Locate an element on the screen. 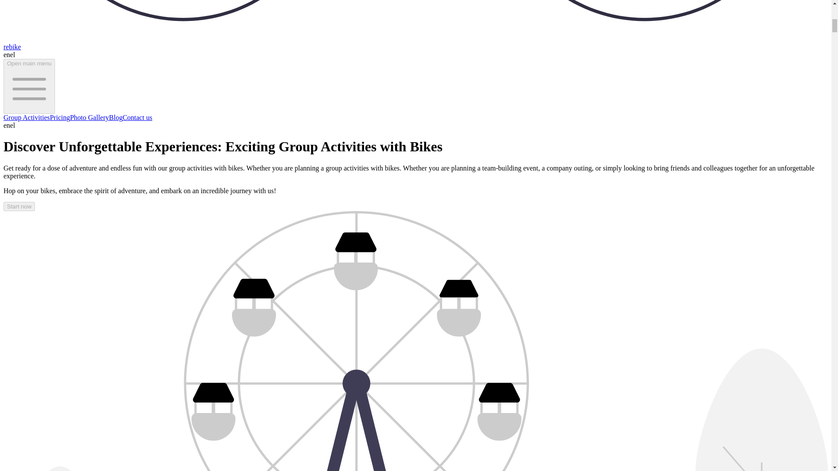  Pricing is located at coordinates (59, 117).